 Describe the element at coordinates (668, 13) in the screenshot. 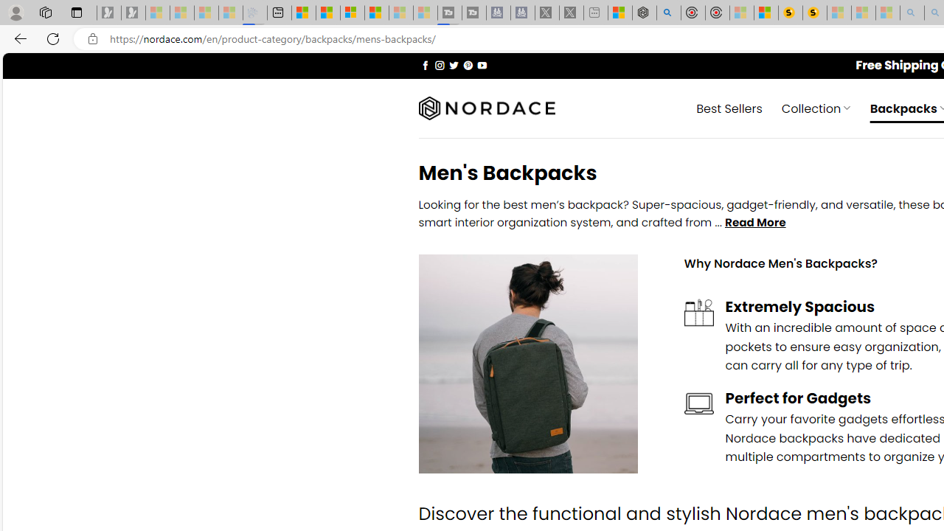

I see `poe - Search` at that location.